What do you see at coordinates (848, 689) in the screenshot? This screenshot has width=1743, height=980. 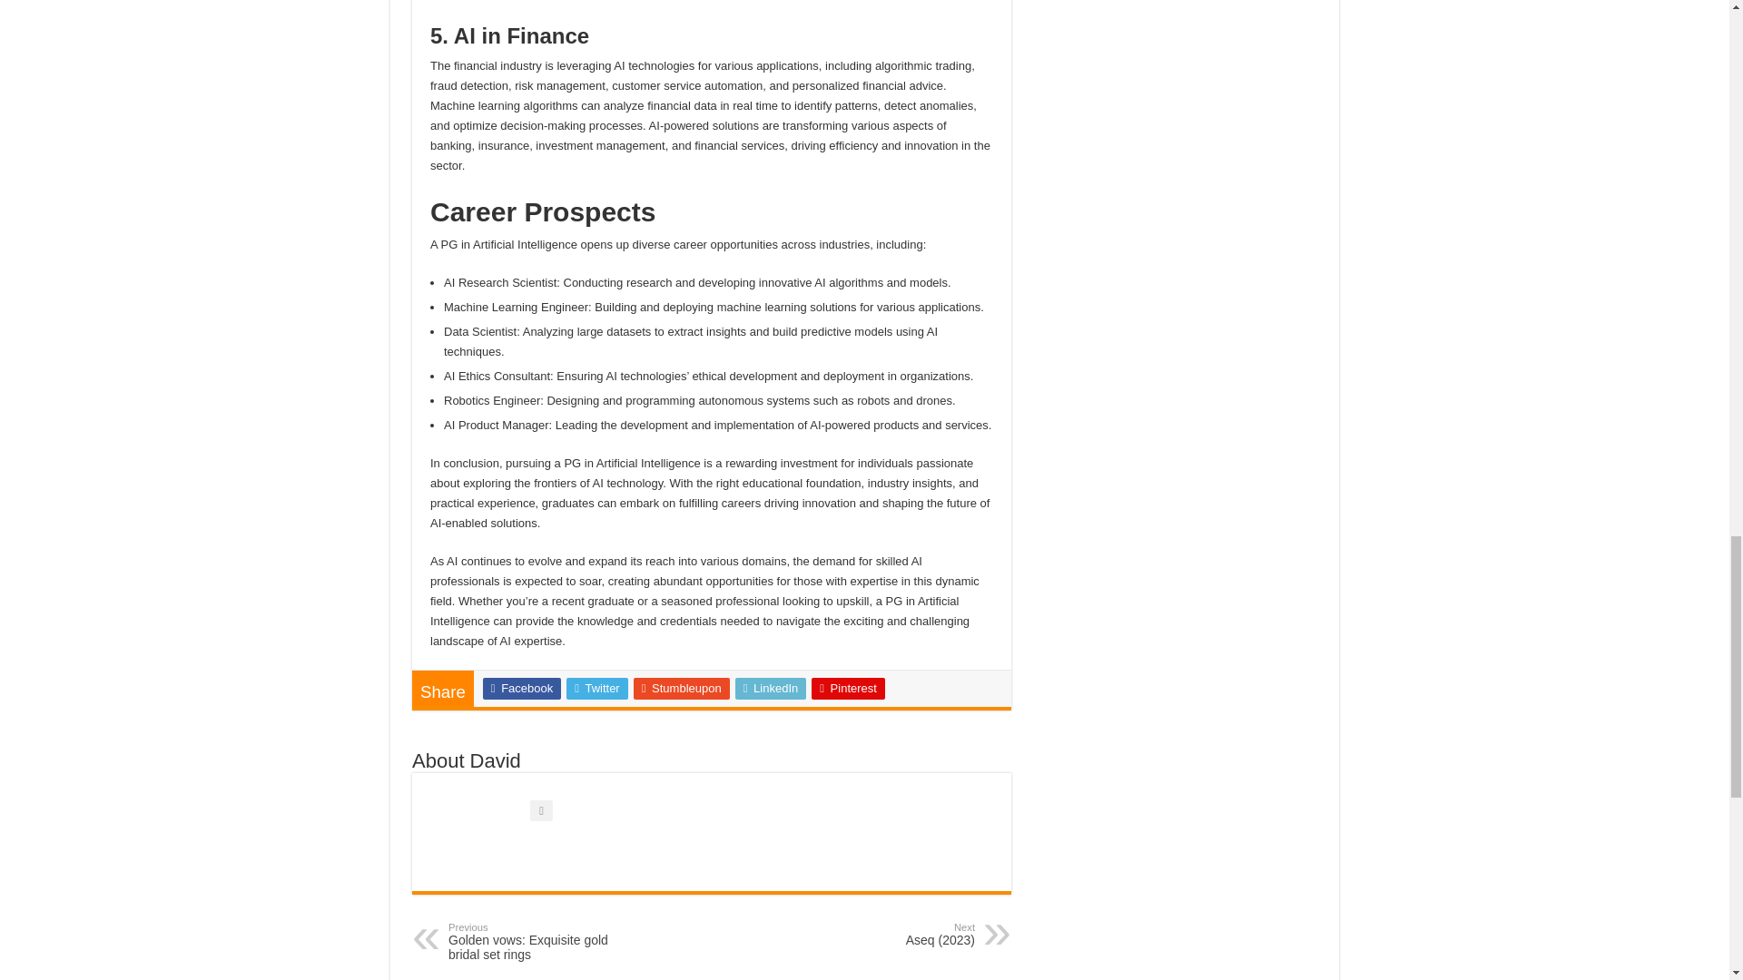 I see `LinkedIn` at bounding box center [848, 689].